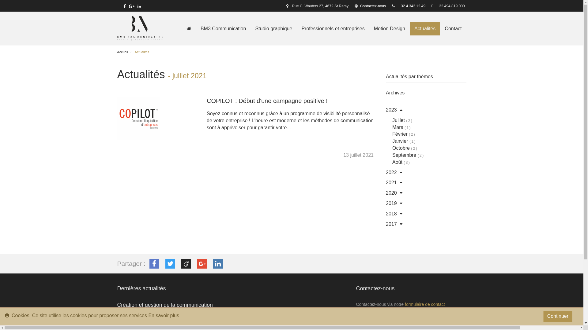  Describe the element at coordinates (390, 29) in the screenshot. I see `Motion Design` at that location.